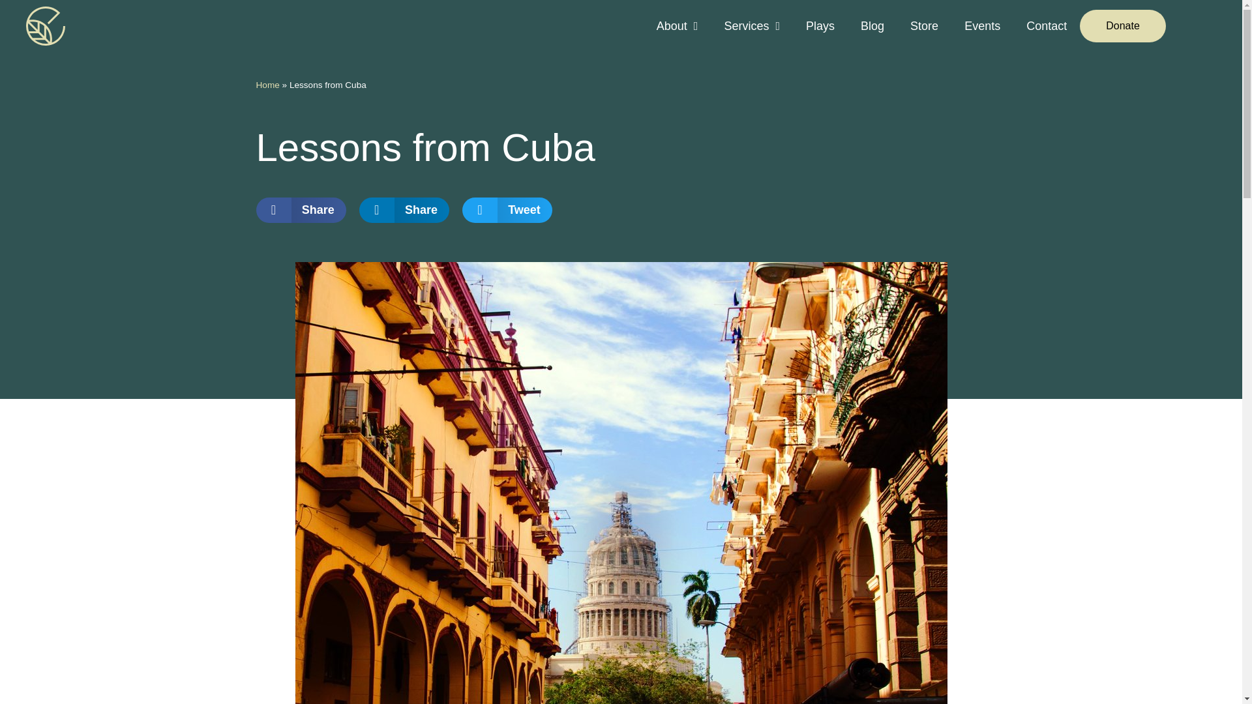  What do you see at coordinates (751, 26) in the screenshot?
I see `Services` at bounding box center [751, 26].